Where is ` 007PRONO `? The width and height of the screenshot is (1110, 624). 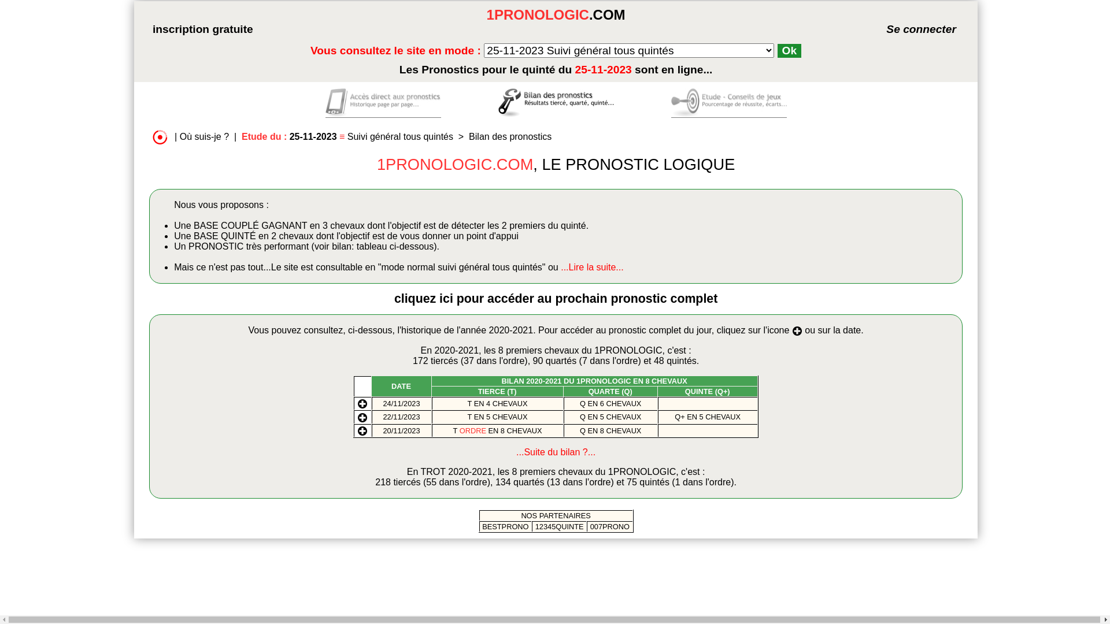
 007PRONO  is located at coordinates (609, 527).